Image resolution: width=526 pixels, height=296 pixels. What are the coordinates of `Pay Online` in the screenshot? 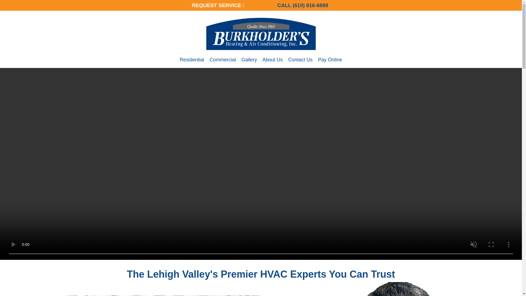 It's located at (330, 62).